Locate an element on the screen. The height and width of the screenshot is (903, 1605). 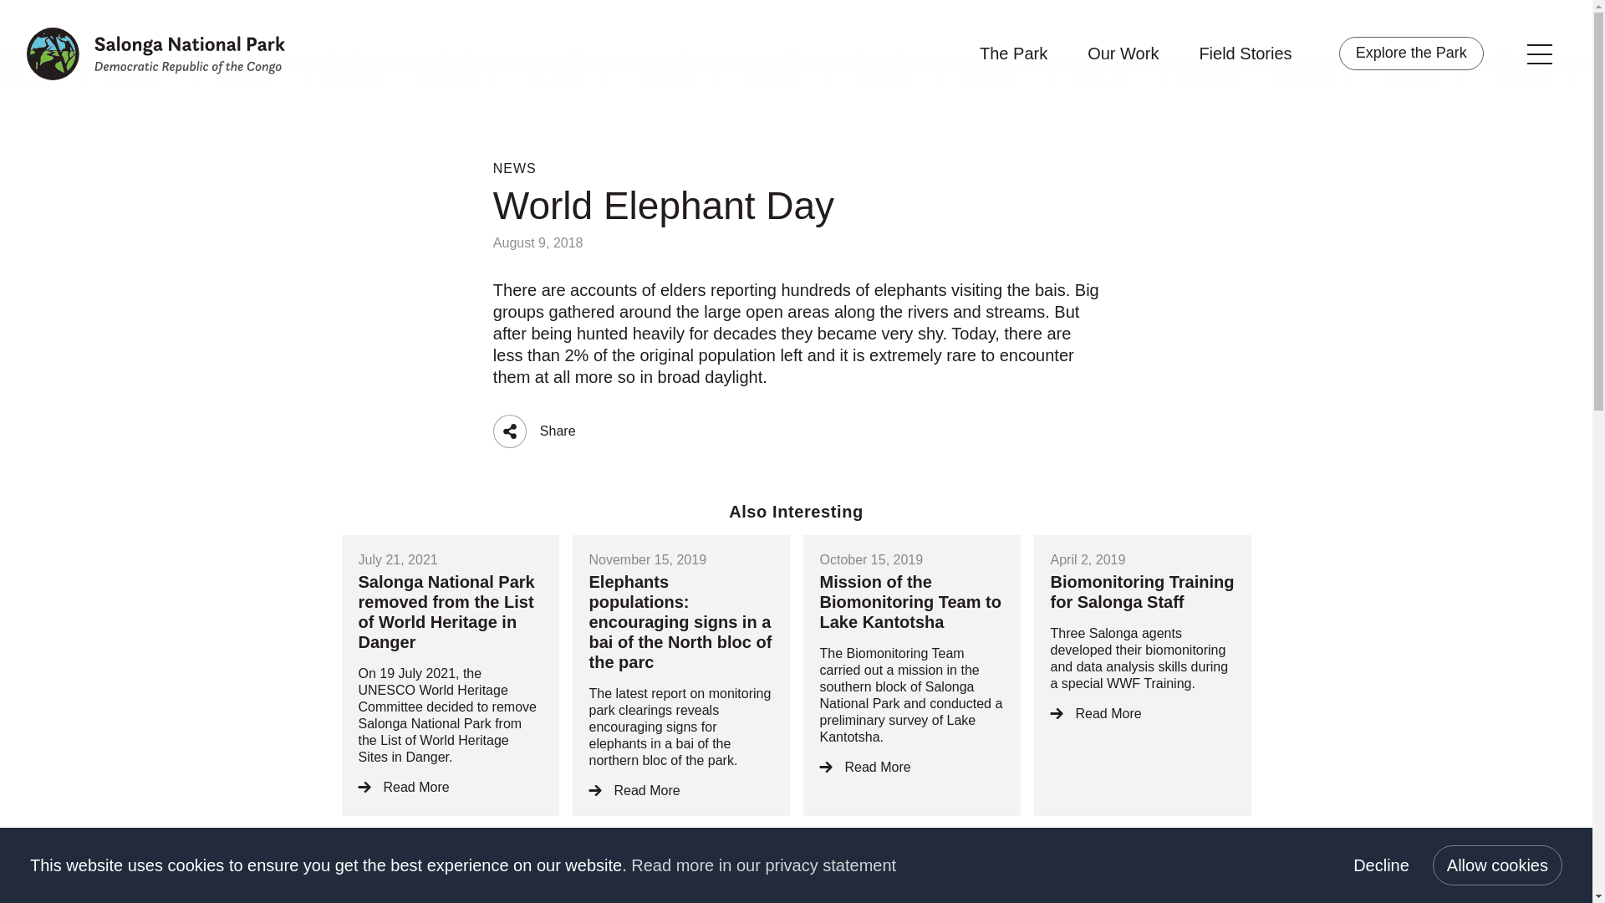
Allow cookies is located at coordinates (1497, 865).